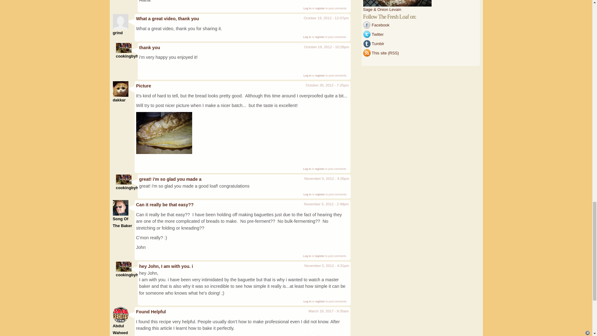 This screenshot has height=336, width=597. What do you see at coordinates (123, 48) in the screenshot?
I see `cookingbyheart's picture` at bounding box center [123, 48].